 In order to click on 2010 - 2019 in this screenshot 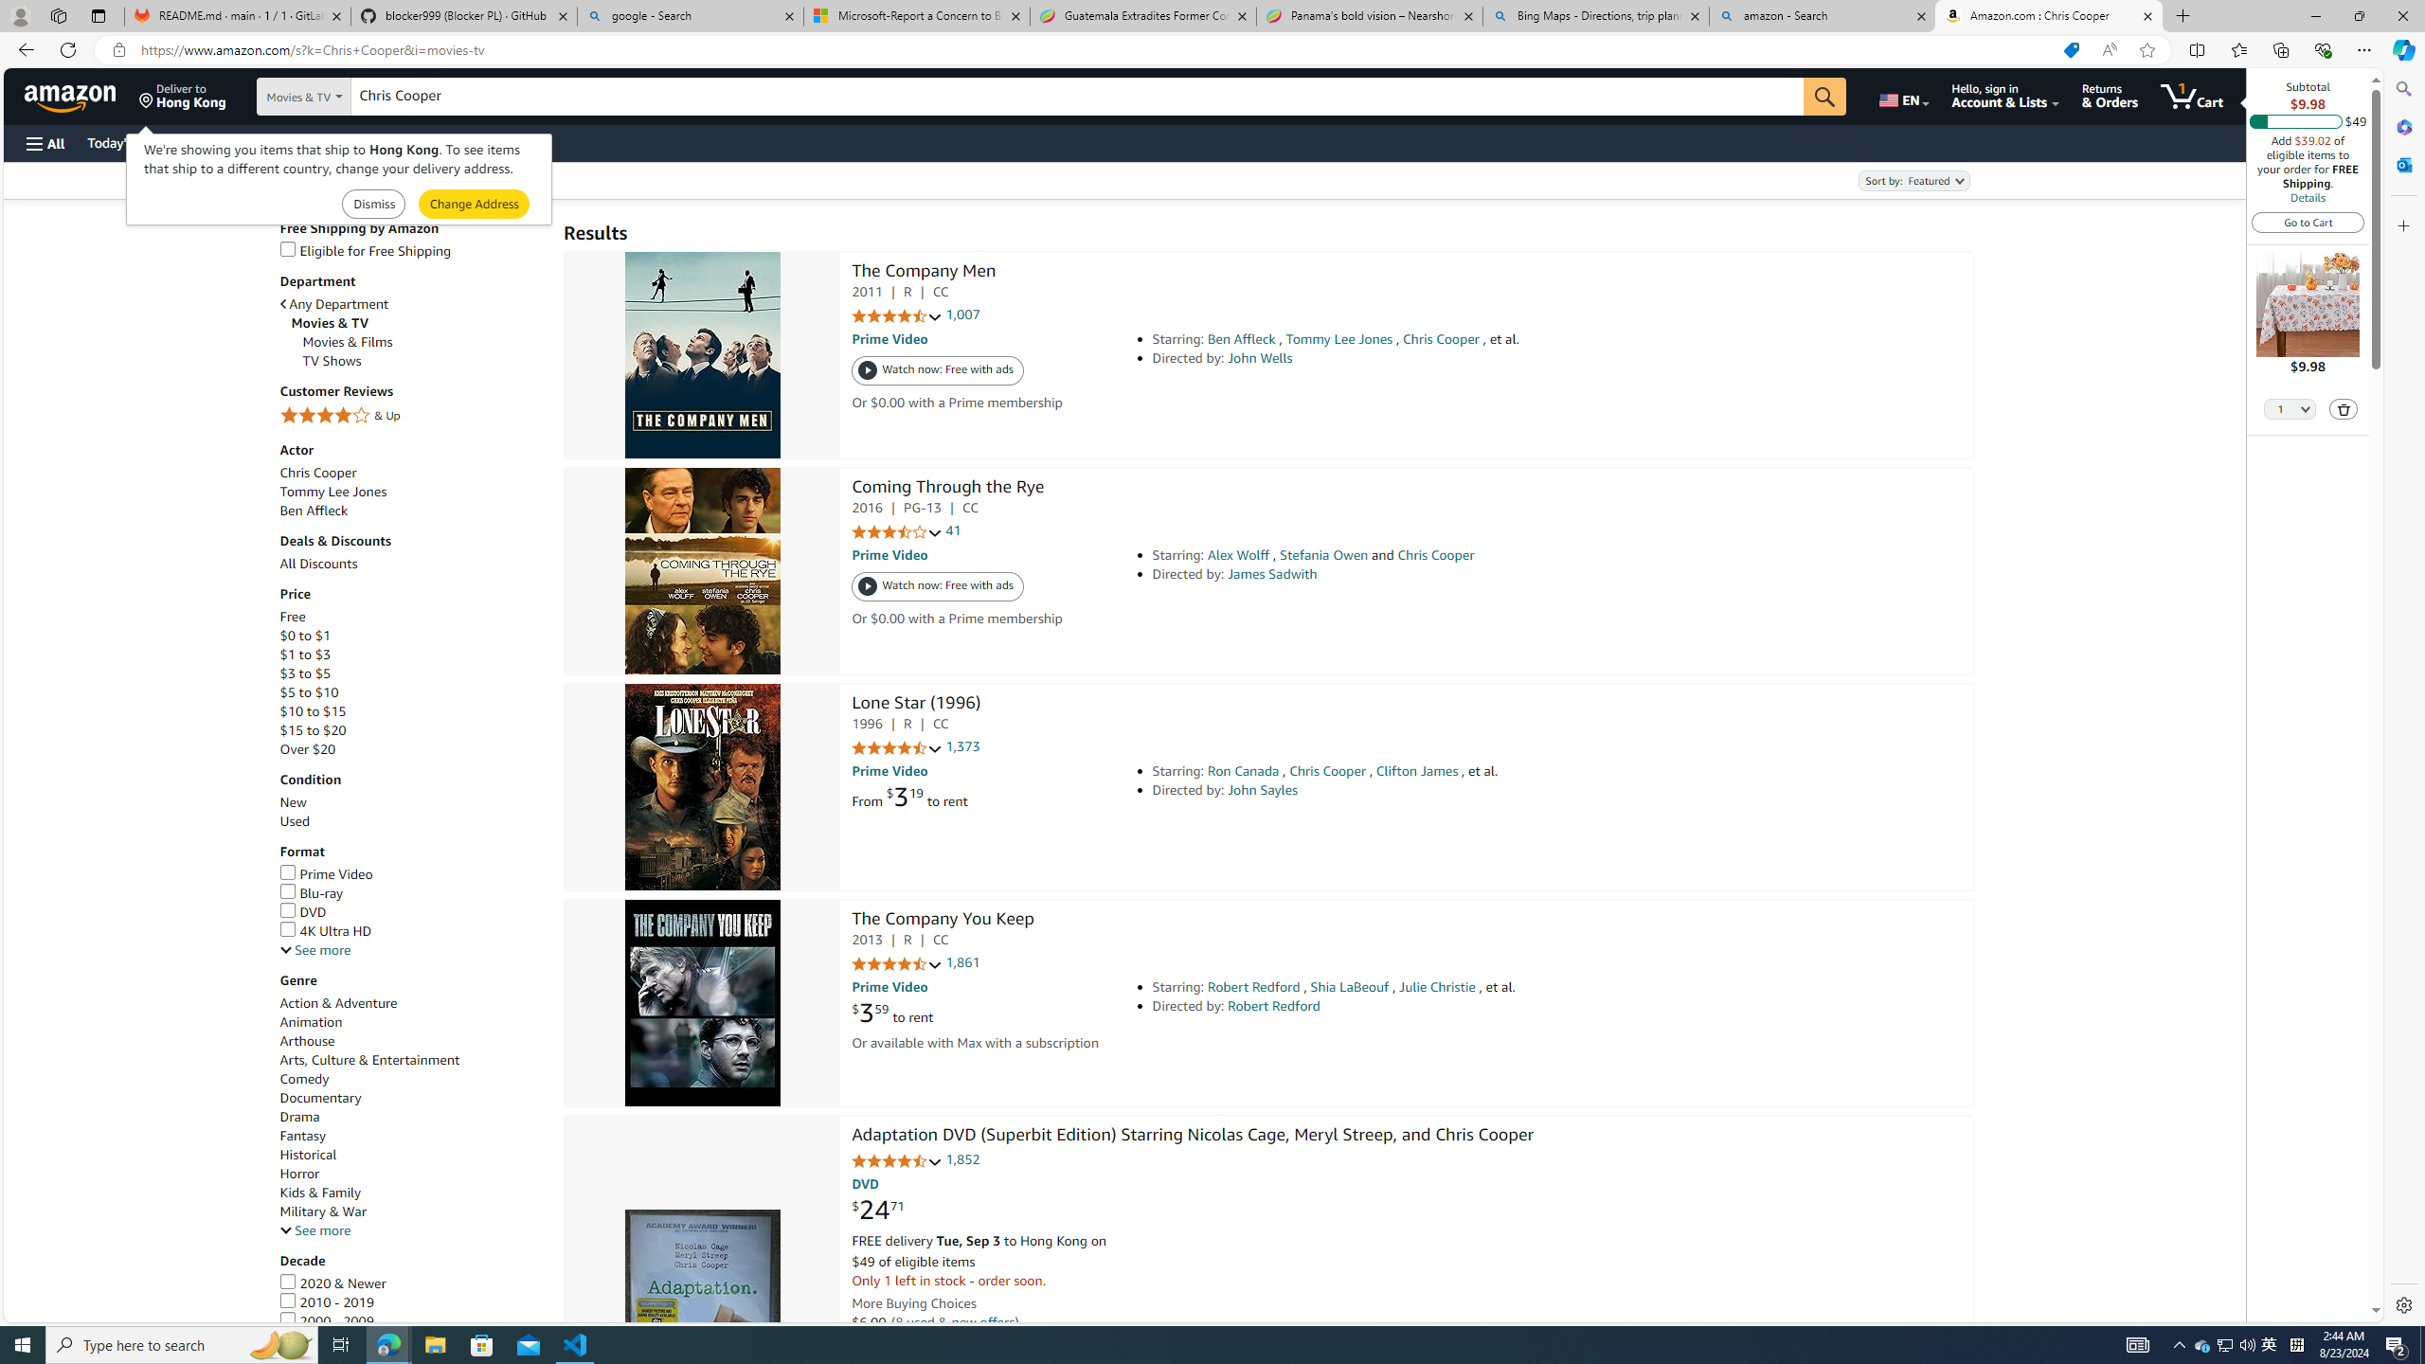, I will do `click(326, 1302)`.